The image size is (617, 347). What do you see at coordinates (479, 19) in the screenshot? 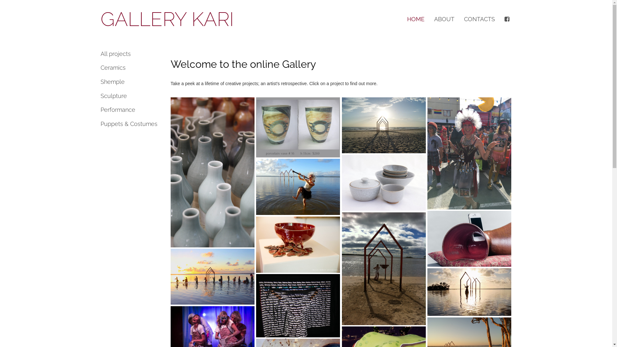
I see `CONTACTS` at bounding box center [479, 19].